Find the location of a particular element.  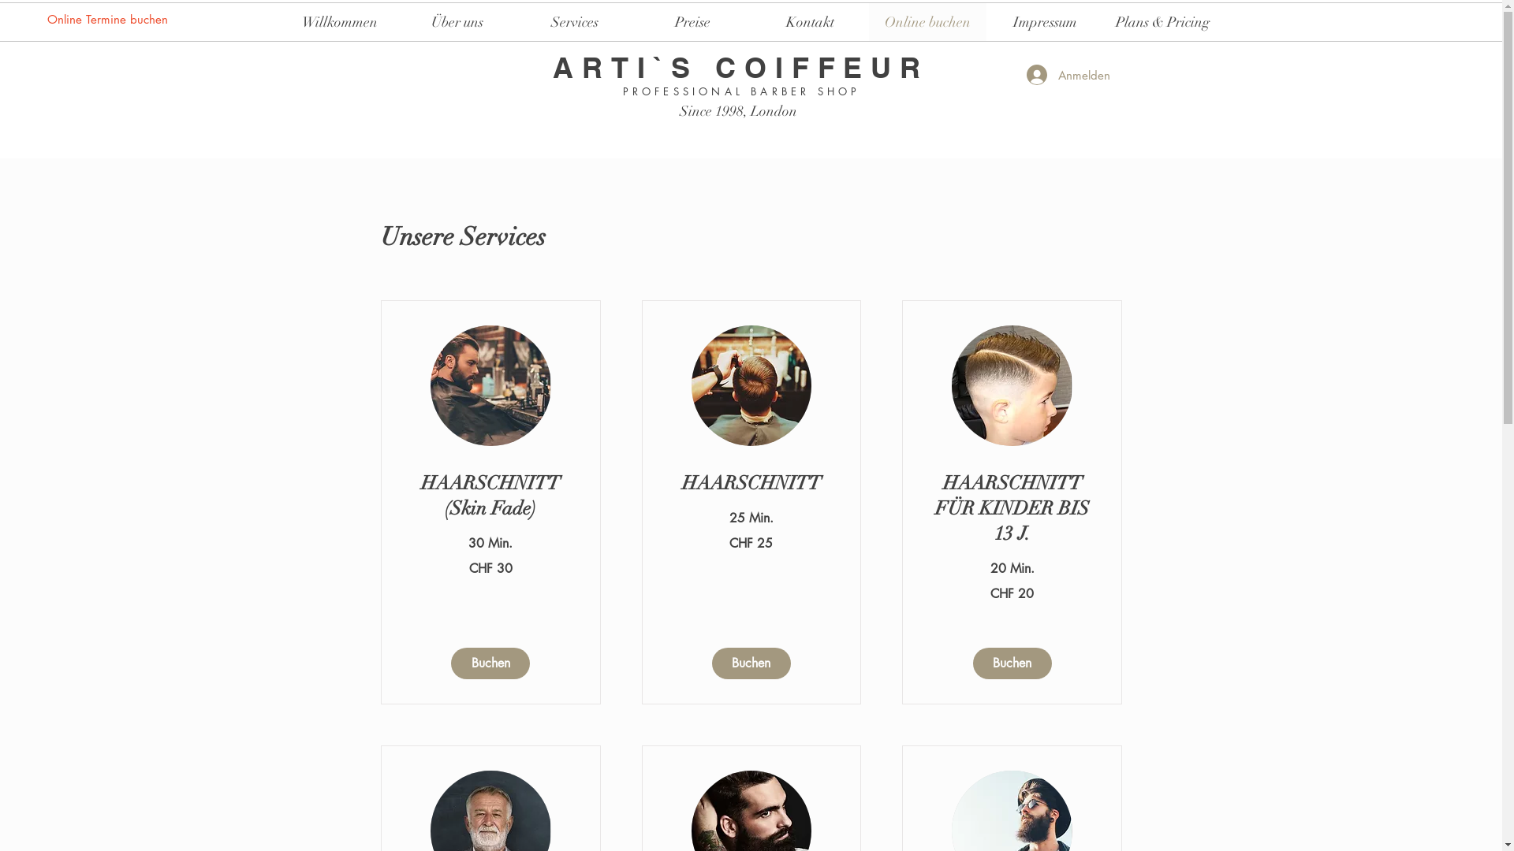

Plans & Pricing is located at coordinates (1162, 22).